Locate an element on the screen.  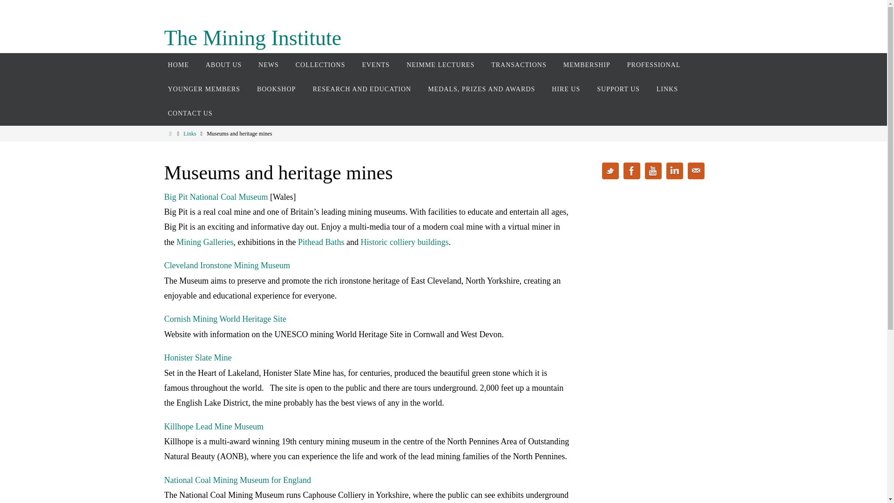
HOME is located at coordinates (178, 65).